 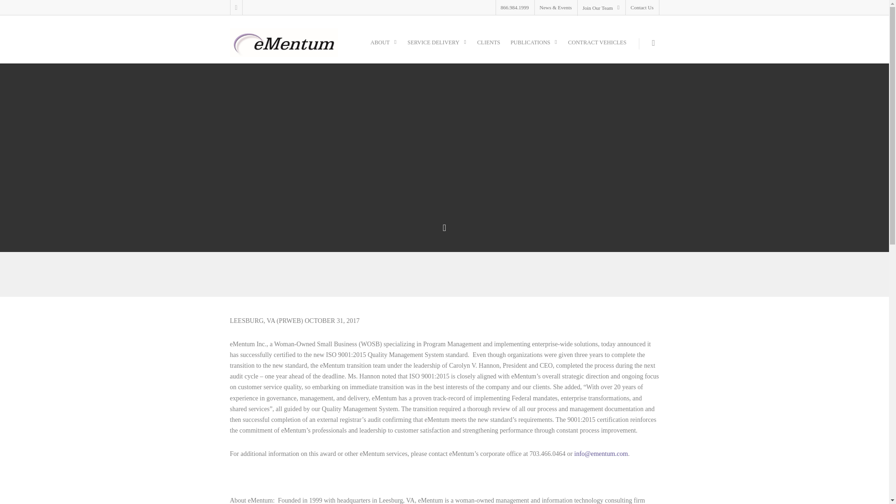 What do you see at coordinates (514, 7) in the screenshot?
I see `866.984.1999` at bounding box center [514, 7].